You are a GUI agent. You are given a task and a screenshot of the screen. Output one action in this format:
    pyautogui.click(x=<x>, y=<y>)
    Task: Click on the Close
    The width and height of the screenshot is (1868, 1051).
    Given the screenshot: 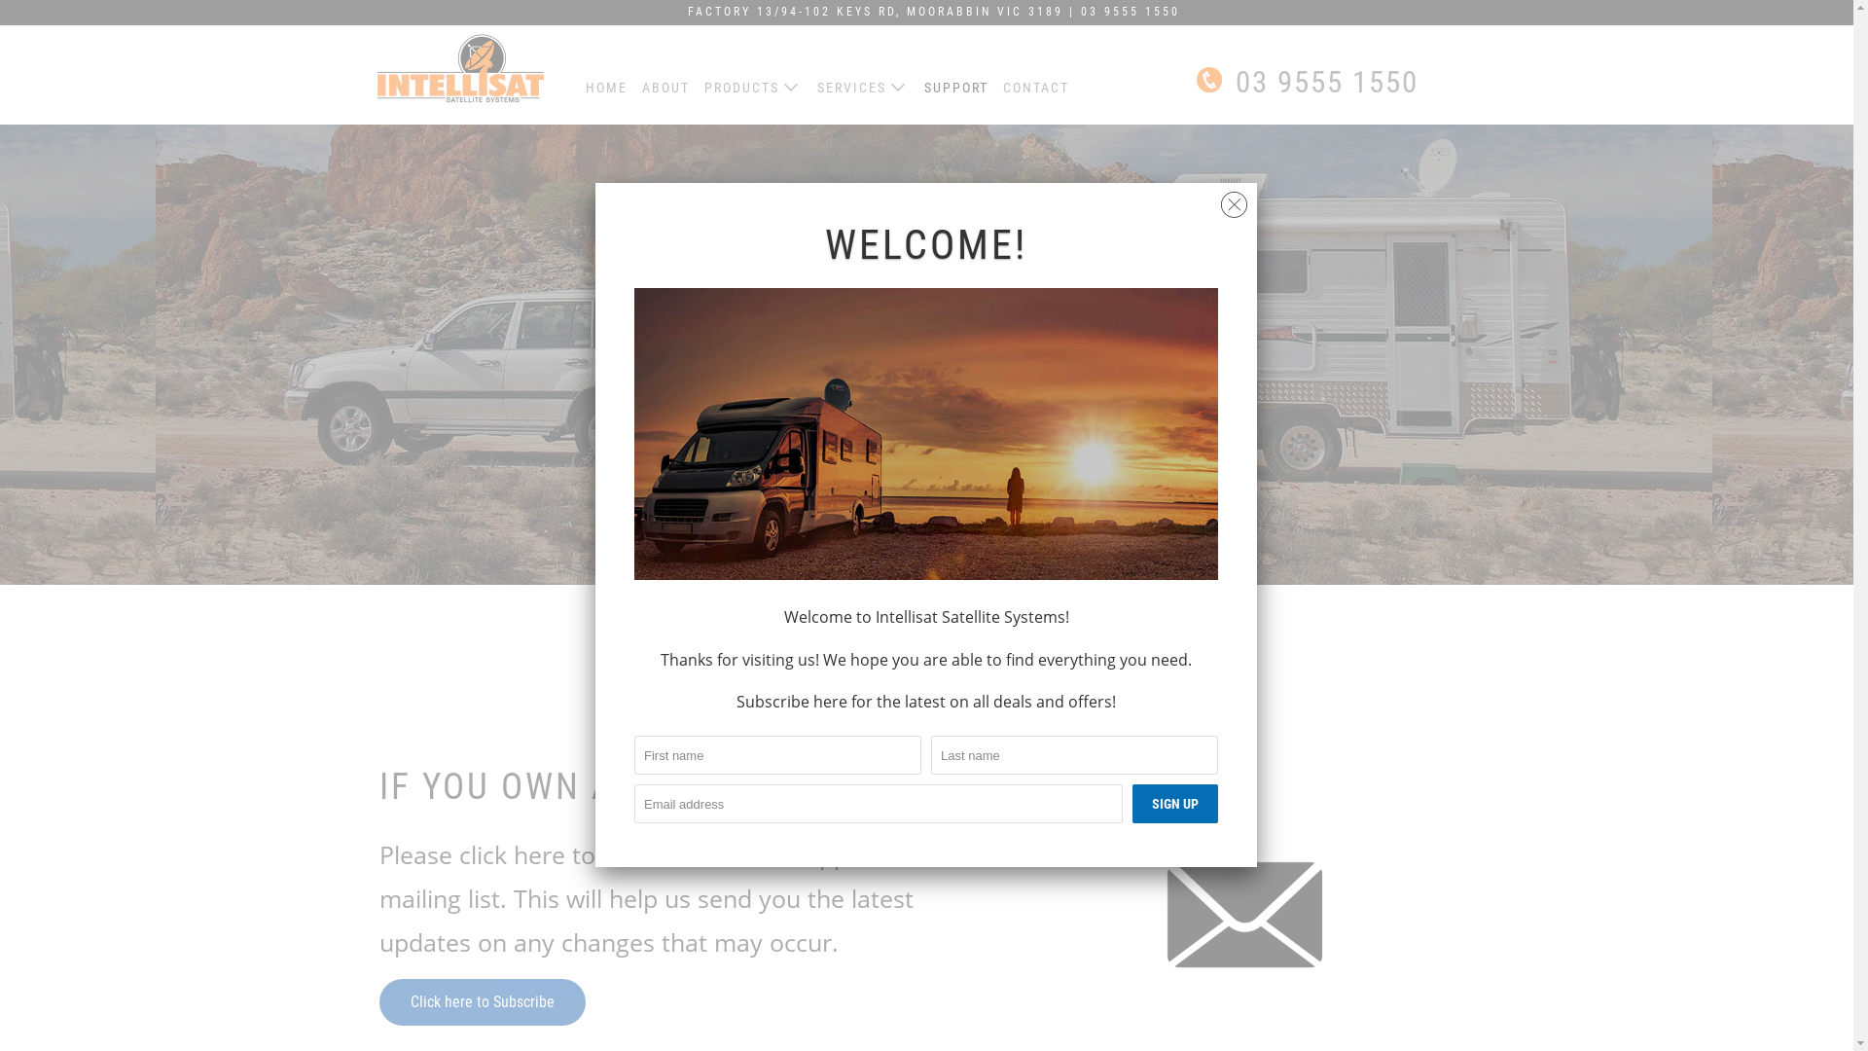 What is the action you would take?
    pyautogui.click(x=1234, y=200)
    